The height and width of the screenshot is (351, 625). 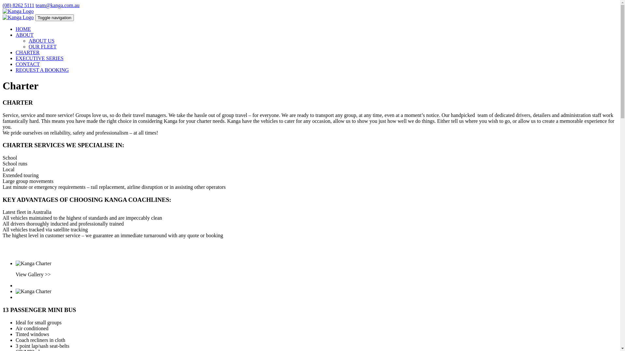 I want to click on OUR FLEET, so click(x=43, y=47).